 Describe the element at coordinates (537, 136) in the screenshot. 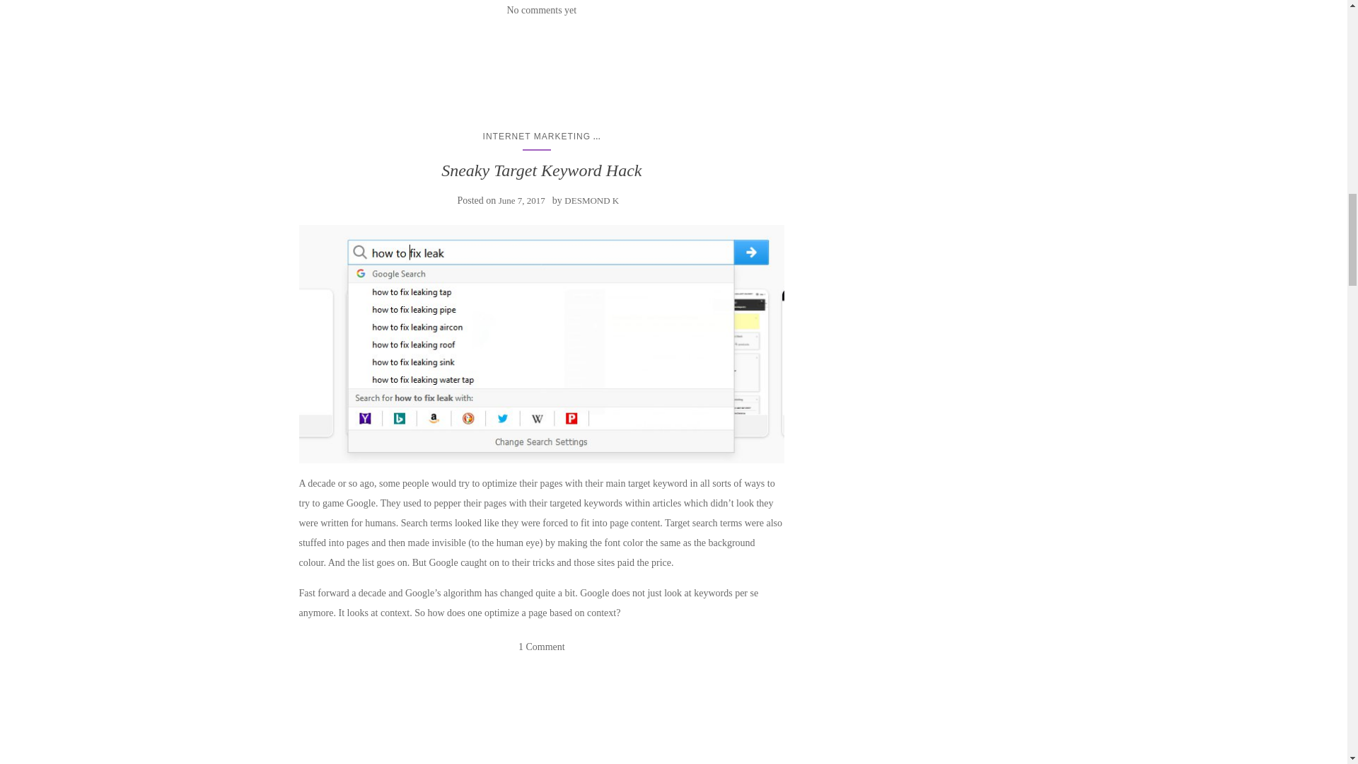

I see `INTERNET MARKETING` at that location.